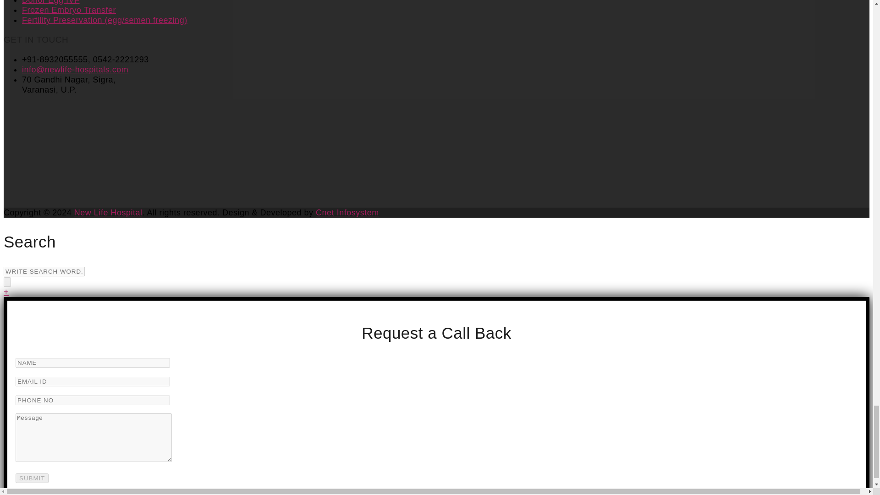 The width and height of the screenshot is (880, 495). Describe the element at coordinates (32, 478) in the screenshot. I see `Submit` at that location.